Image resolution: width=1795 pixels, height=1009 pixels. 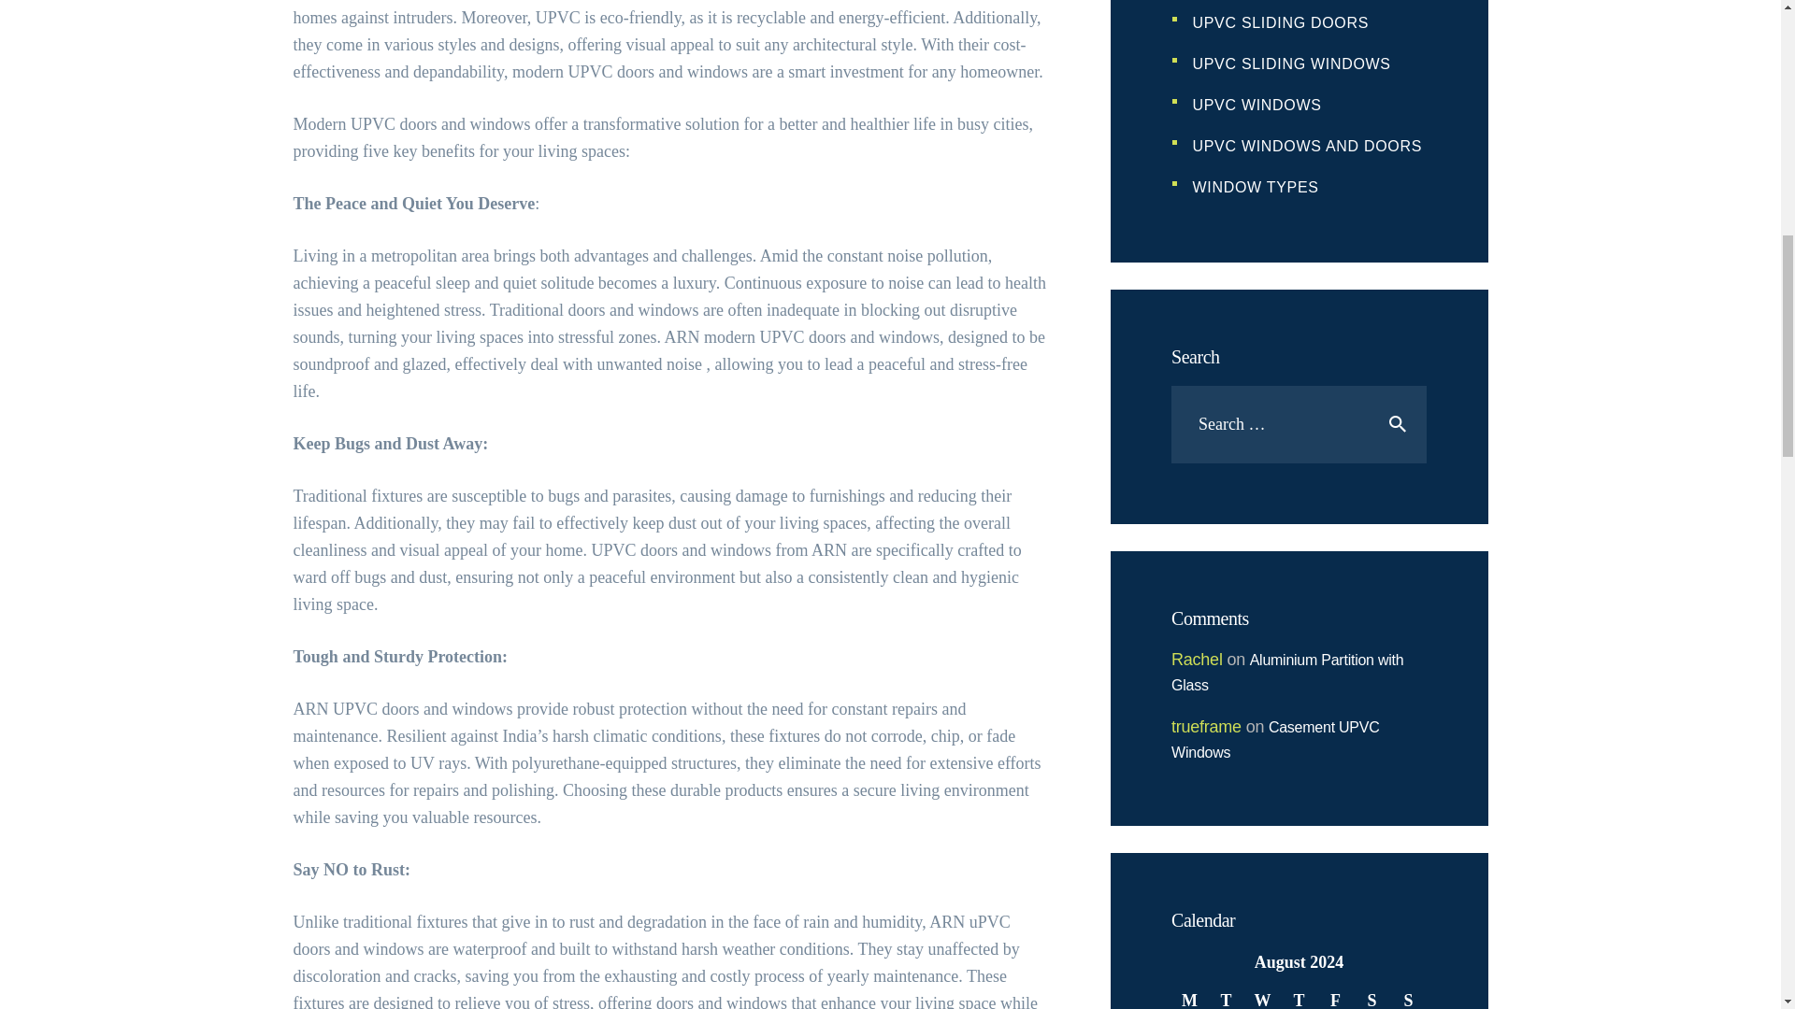 I want to click on Saturday, so click(x=1371, y=997).